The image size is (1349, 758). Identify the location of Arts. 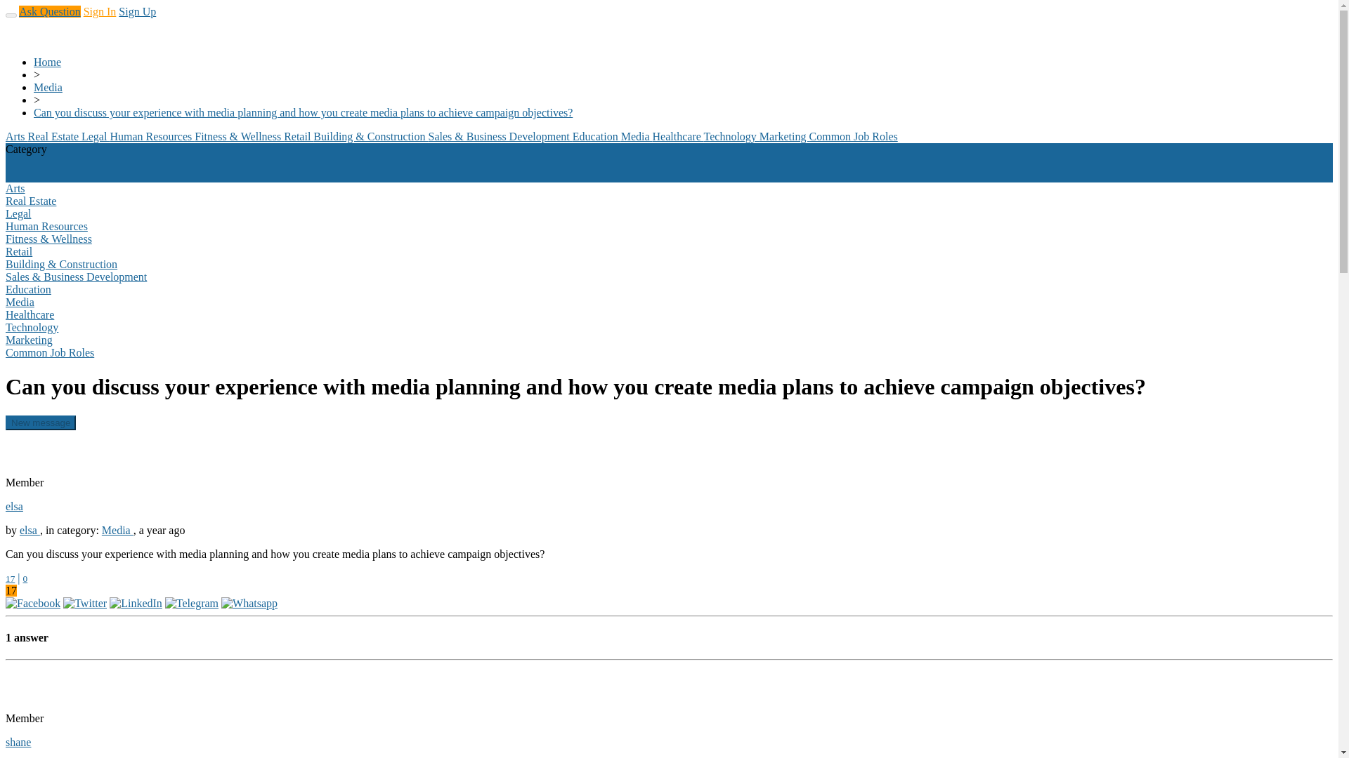
(17, 136).